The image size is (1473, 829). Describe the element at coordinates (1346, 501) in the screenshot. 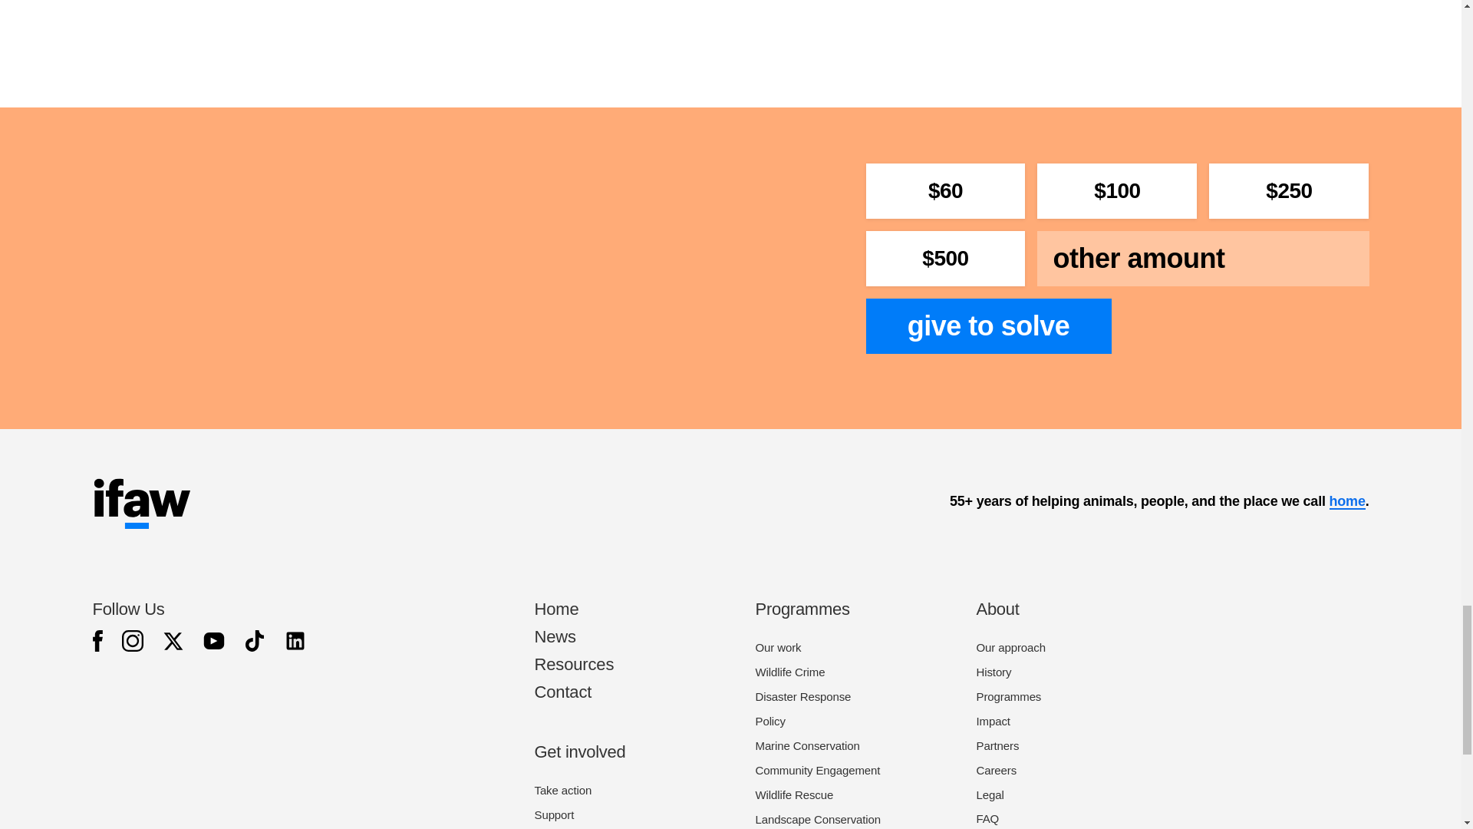

I see `home` at that location.